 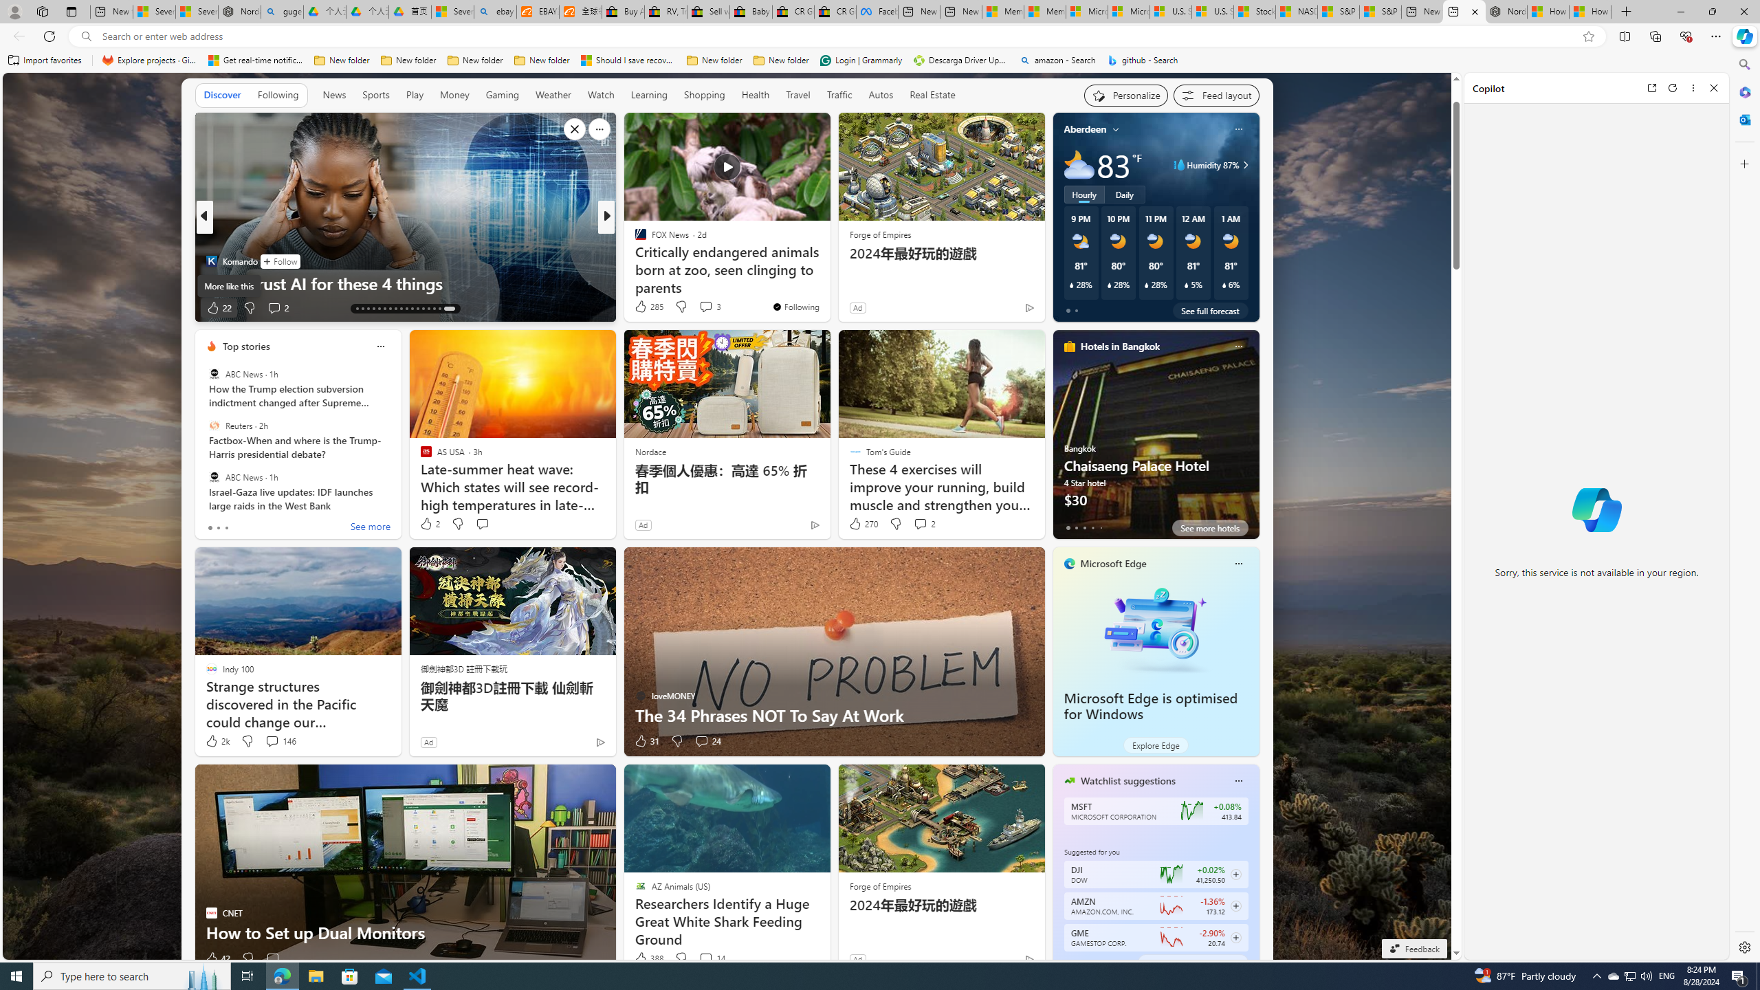 What do you see at coordinates (1143, 60) in the screenshot?
I see `github - Search` at bounding box center [1143, 60].